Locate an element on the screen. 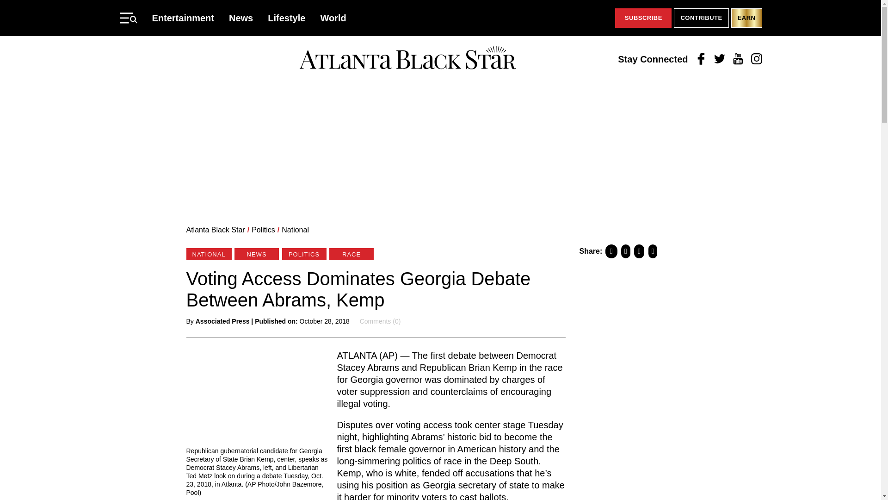  Go to Atlanta Black Star. is located at coordinates (215, 230).